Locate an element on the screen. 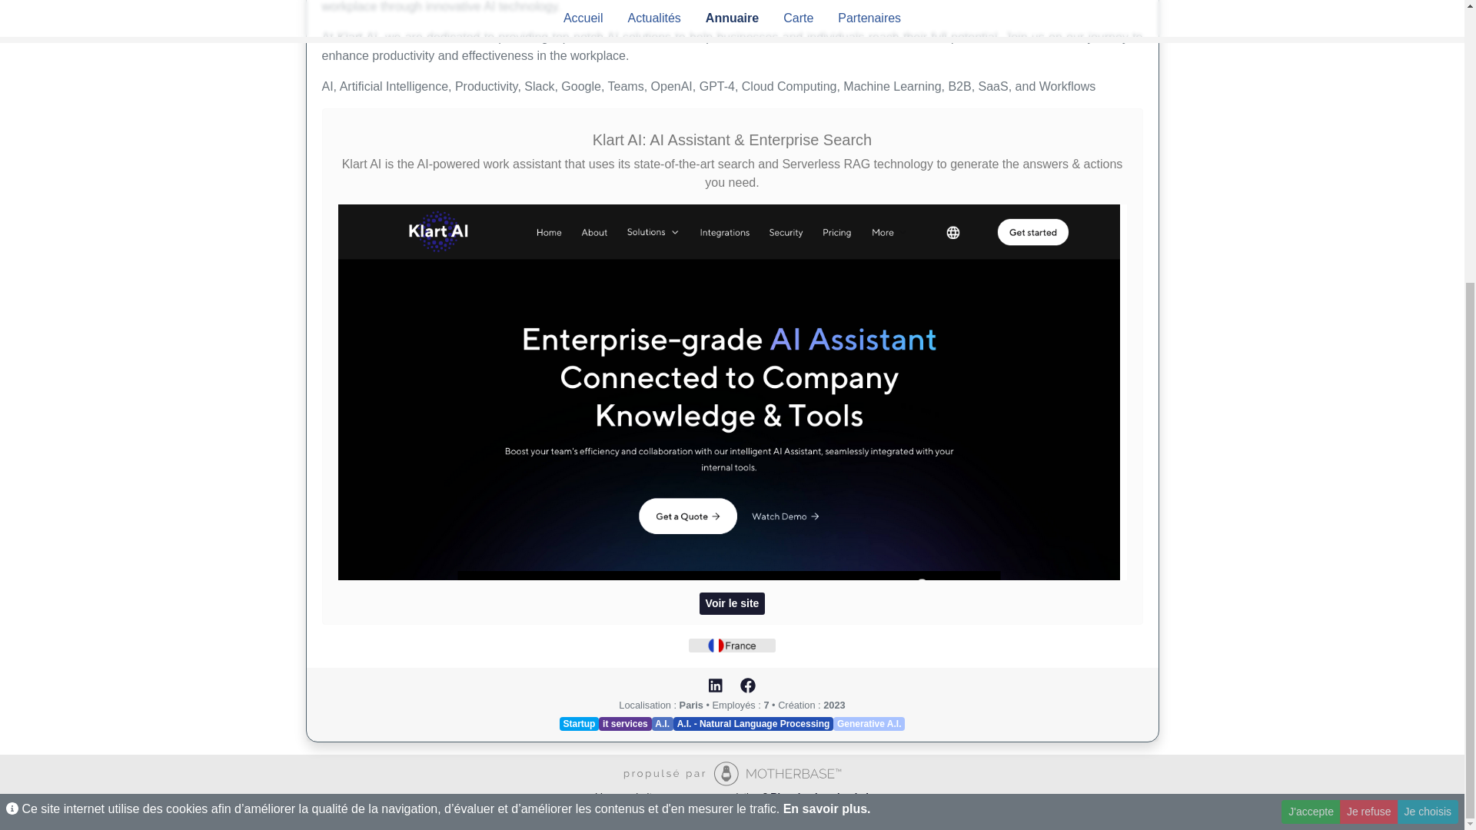 Image resolution: width=1476 pixels, height=830 pixels. Generative A.I. is located at coordinates (869, 724).